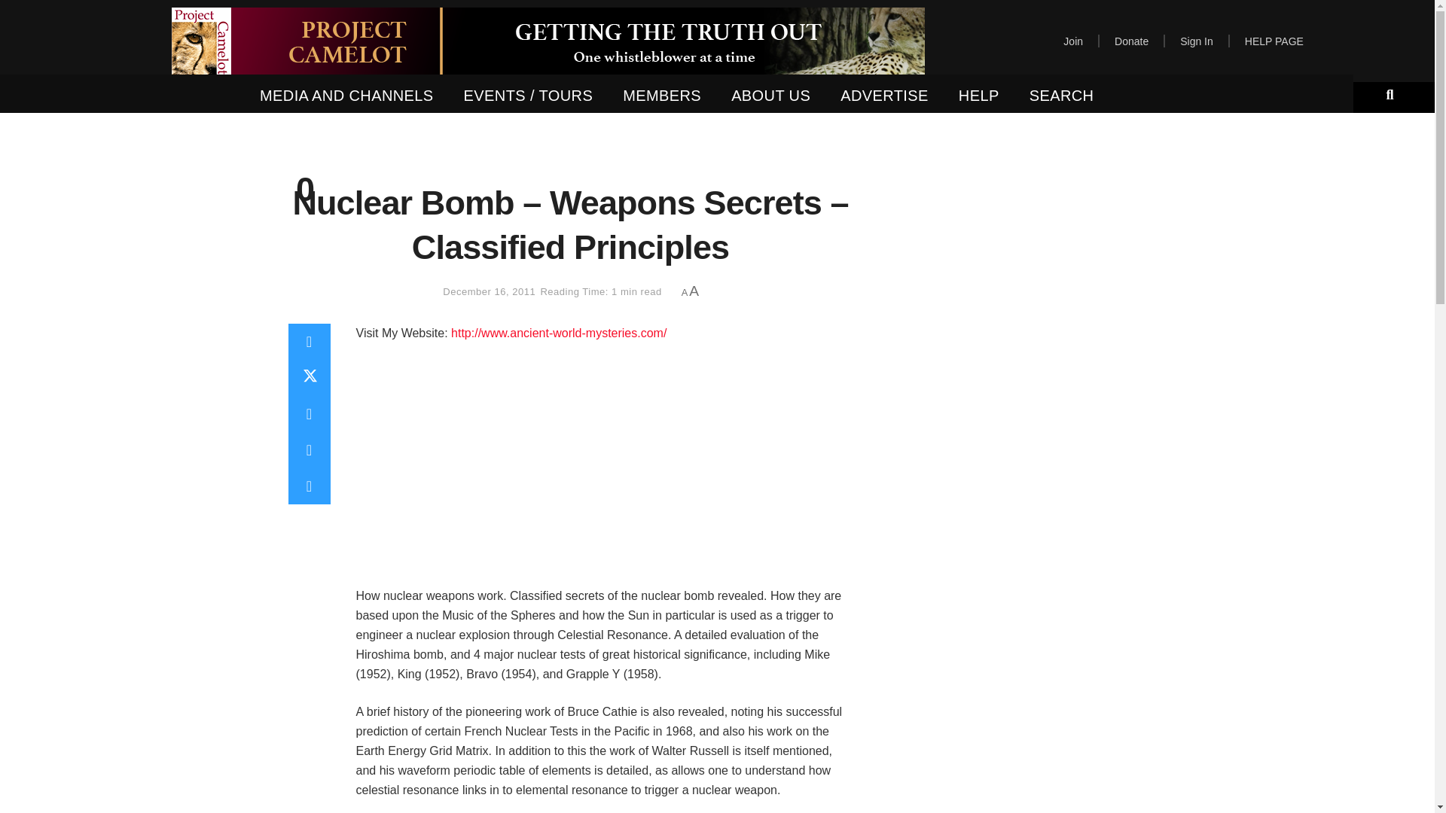 This screenshot has height=813, width=1446. I want to click on Donate, so click(1131, 41).